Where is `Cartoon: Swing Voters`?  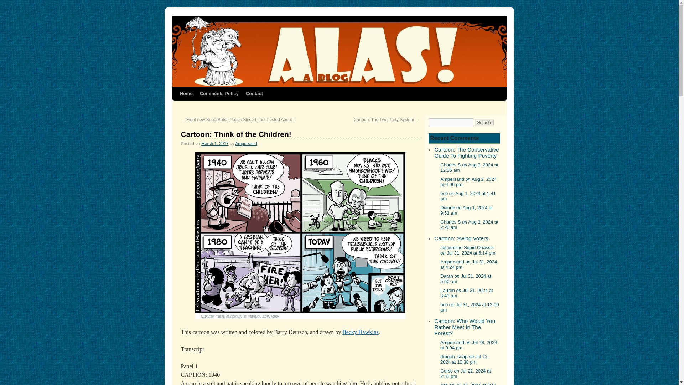
Cartoon: Swing Voters is located at coordinates (461, 238).